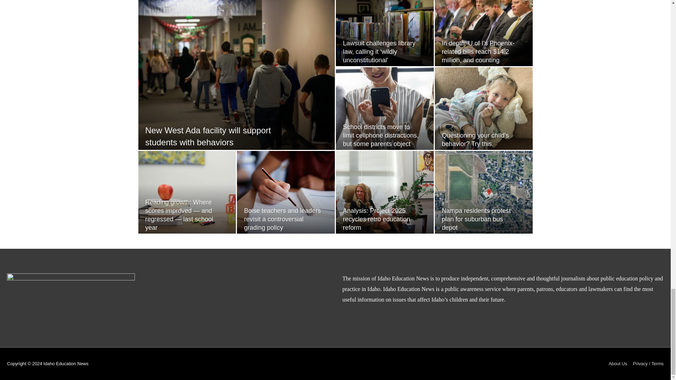 This screenshot has height=380, width=676. Describe the element at coordinates (376, 219) in the screenshot. I see `Analysis: Project 2025 recycles retro education reform` at that location.